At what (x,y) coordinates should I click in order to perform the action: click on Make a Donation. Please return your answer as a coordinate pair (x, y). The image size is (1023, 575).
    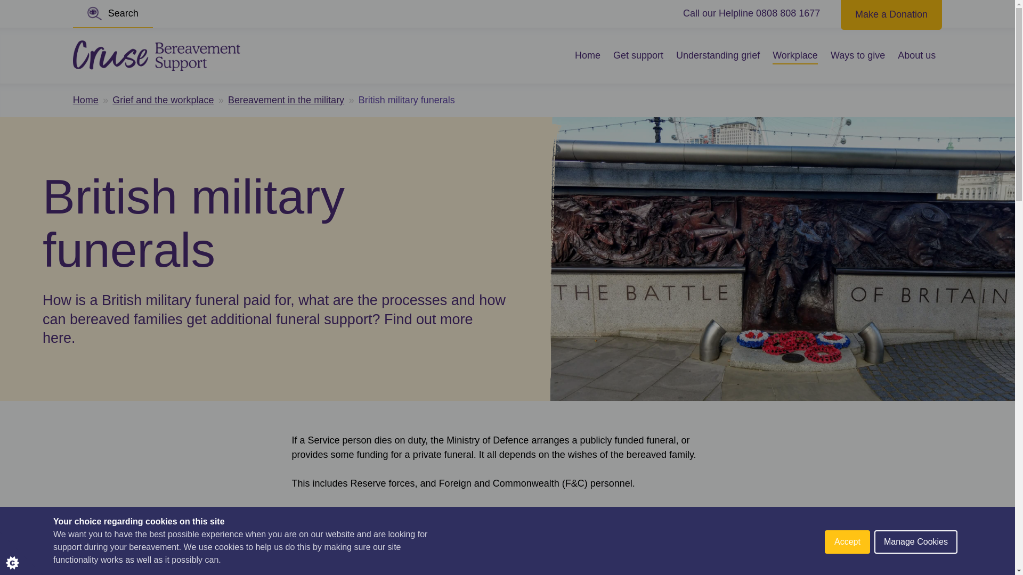
    Looking at the image, I should click on (891, 13).